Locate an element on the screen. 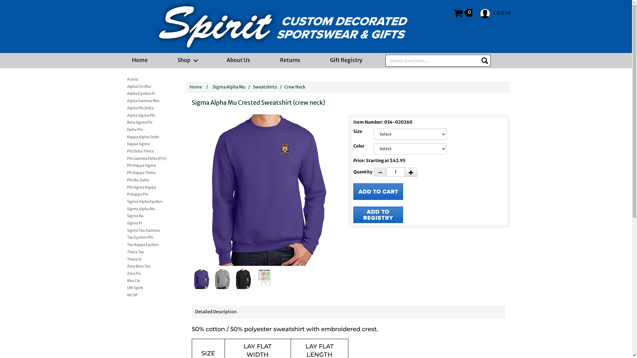  Phi Delta Theta is located at coordinates (148, 150).